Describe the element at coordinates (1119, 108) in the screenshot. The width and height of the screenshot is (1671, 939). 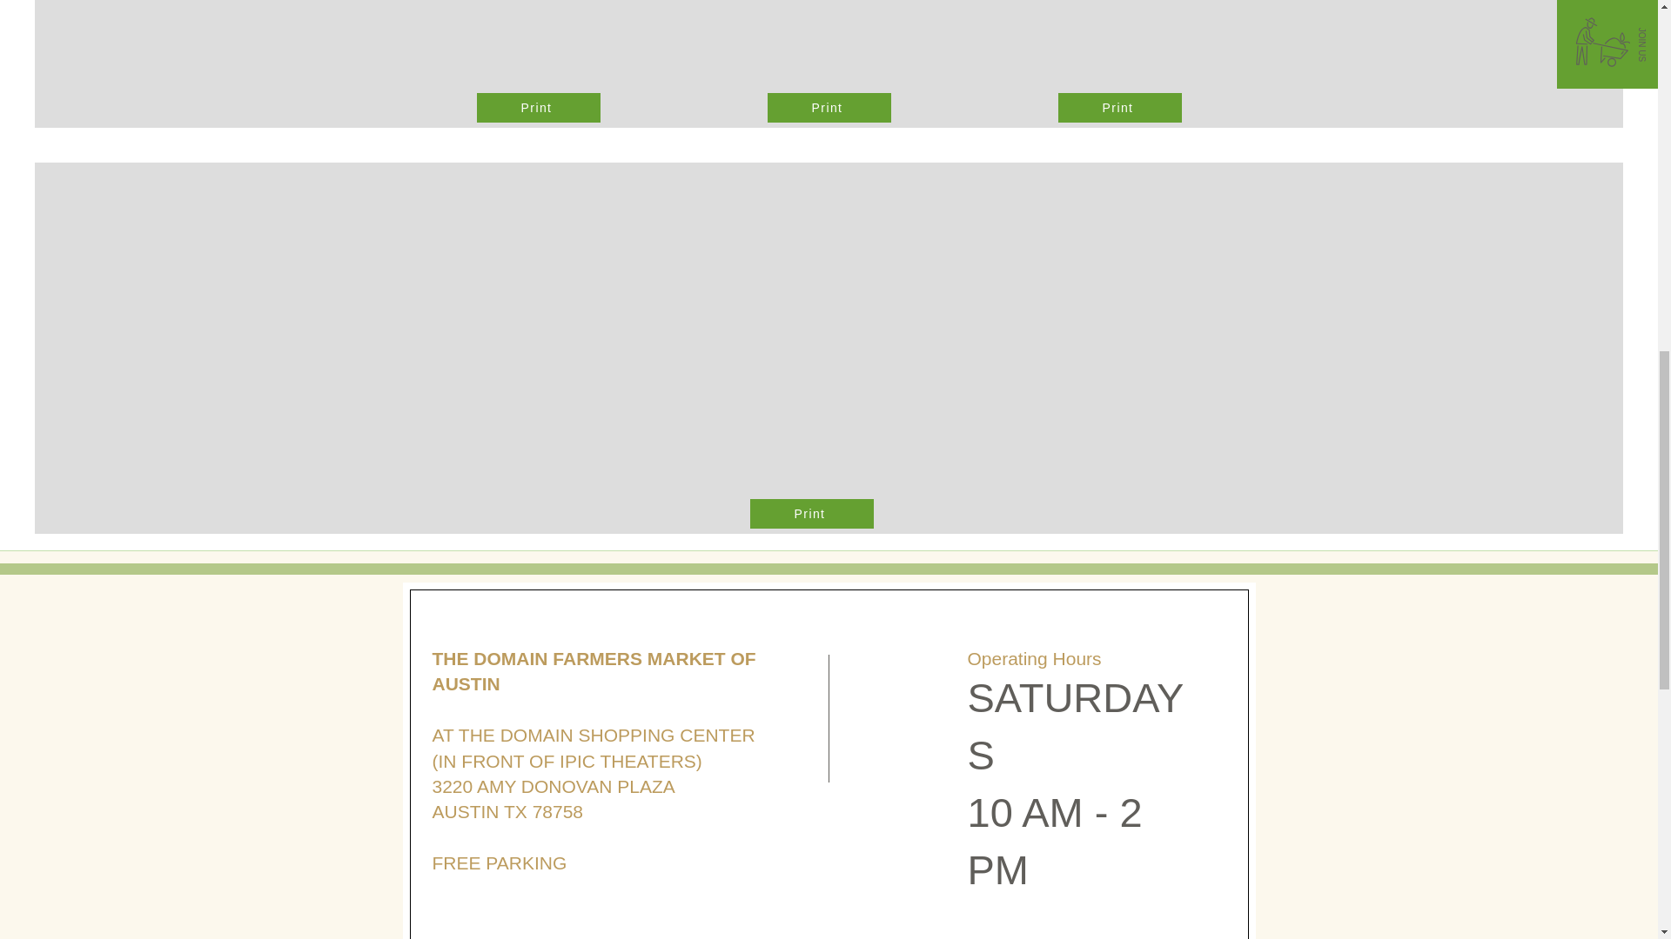
I see `Print` at that location.